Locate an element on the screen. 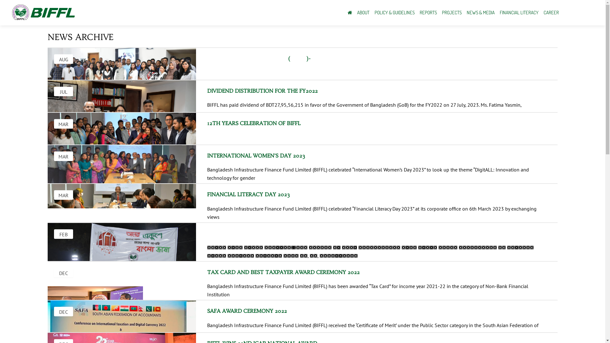 This screenshot has width=610, height=343. FINANCIAL LITERACY DAY 2023 is located at coordinates (295, 191).